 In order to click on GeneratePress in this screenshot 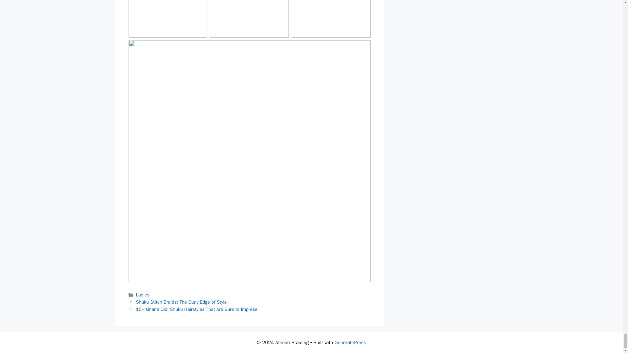, I will do `click(350, 343)`.